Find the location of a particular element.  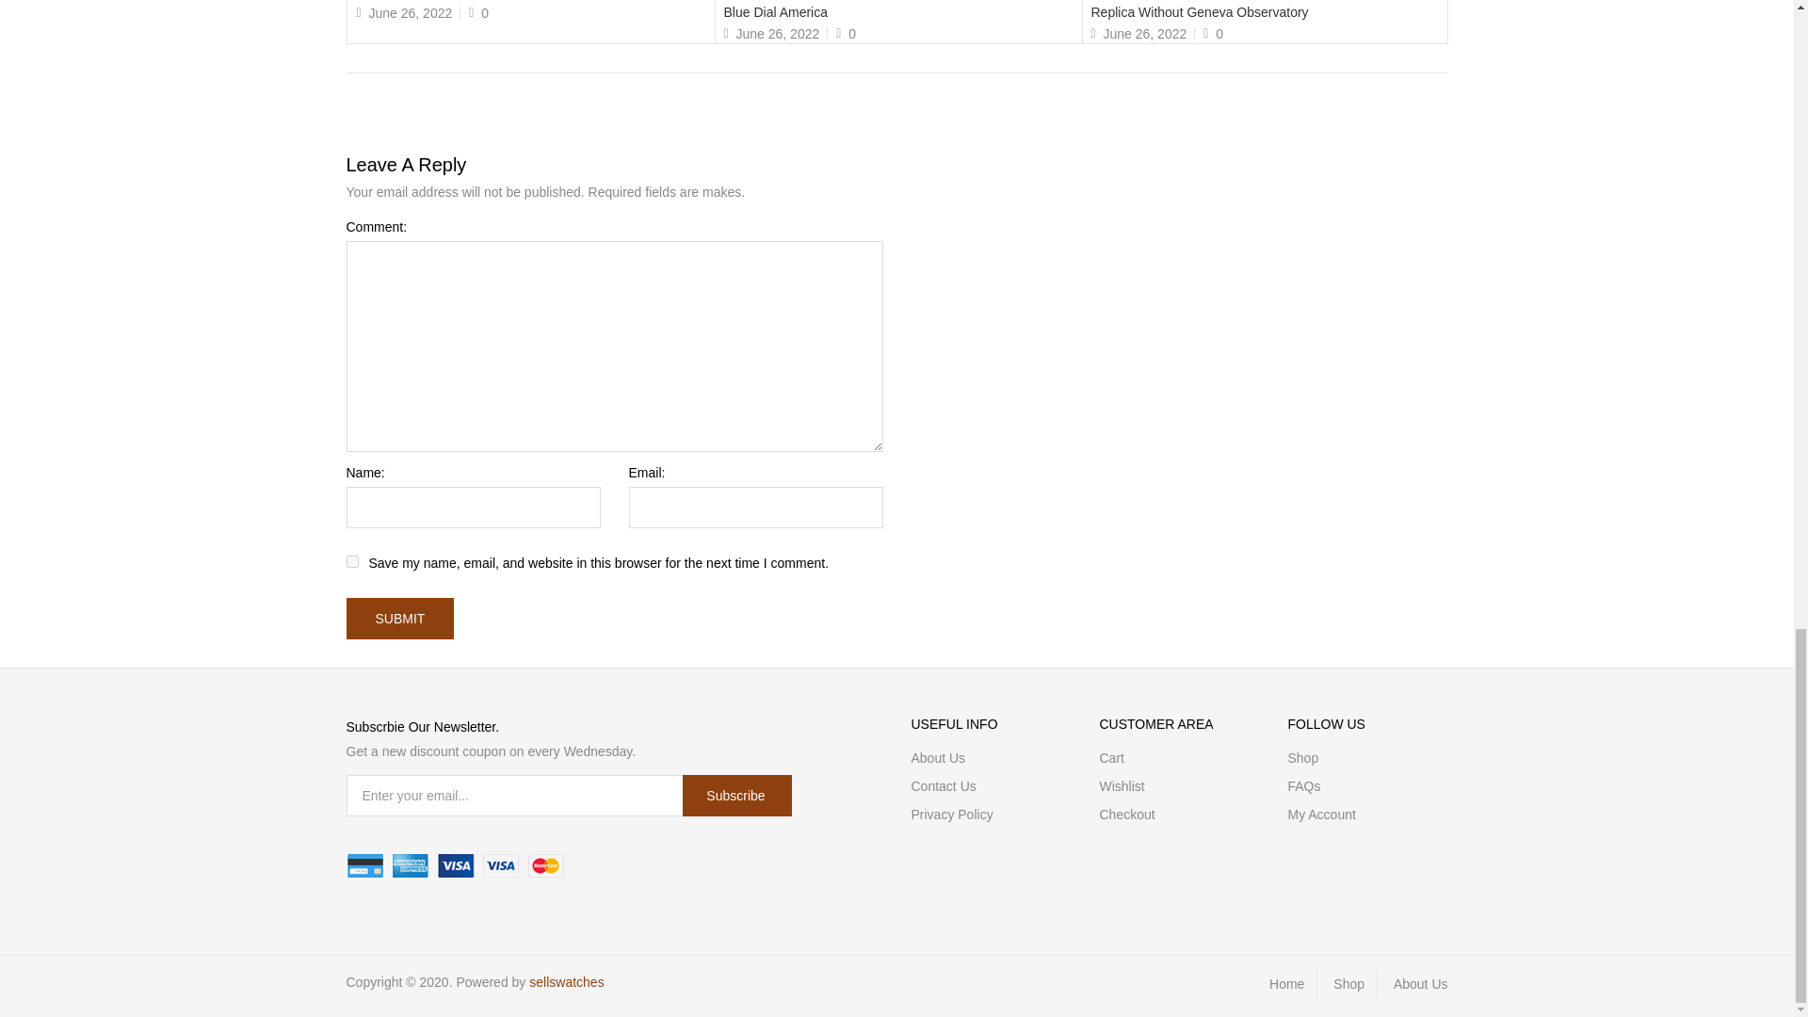

yes is located at coordinates (352, 561).